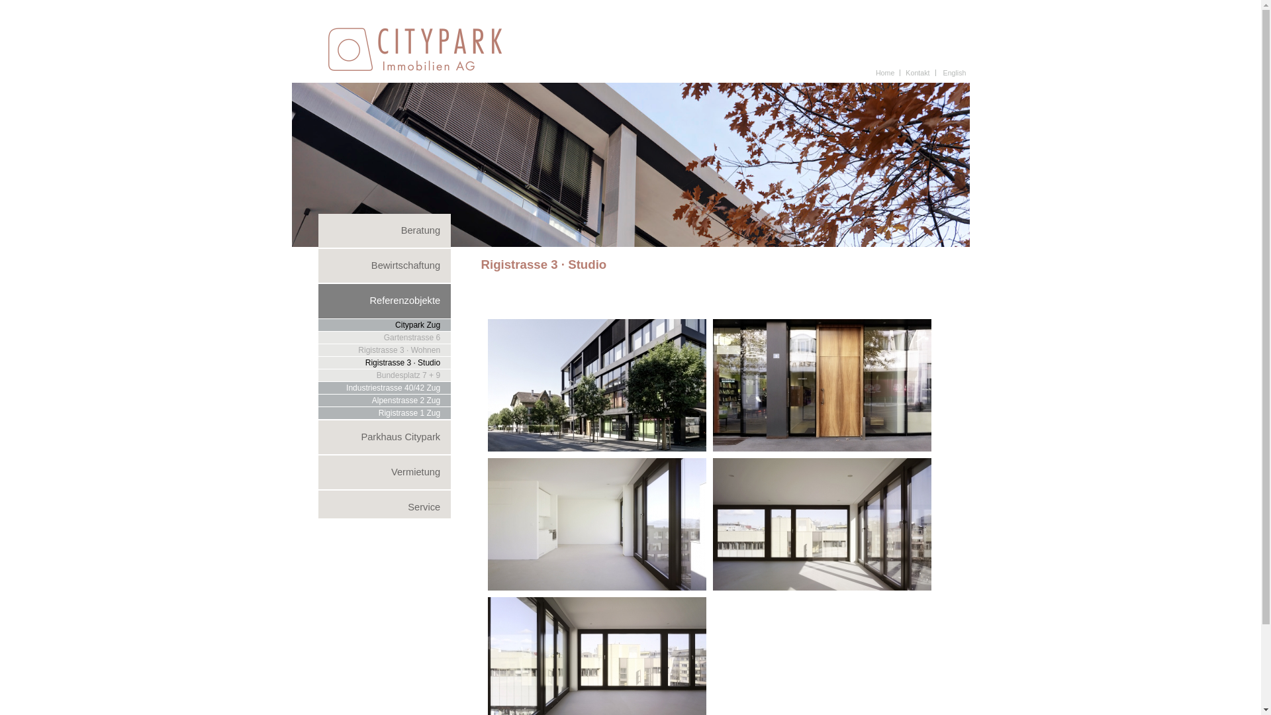 Image resolution: width=1271 pixels, height=715 pixels. Describe the element at coordinates (385, 507) in the screenshot. I see `Service` at that location.